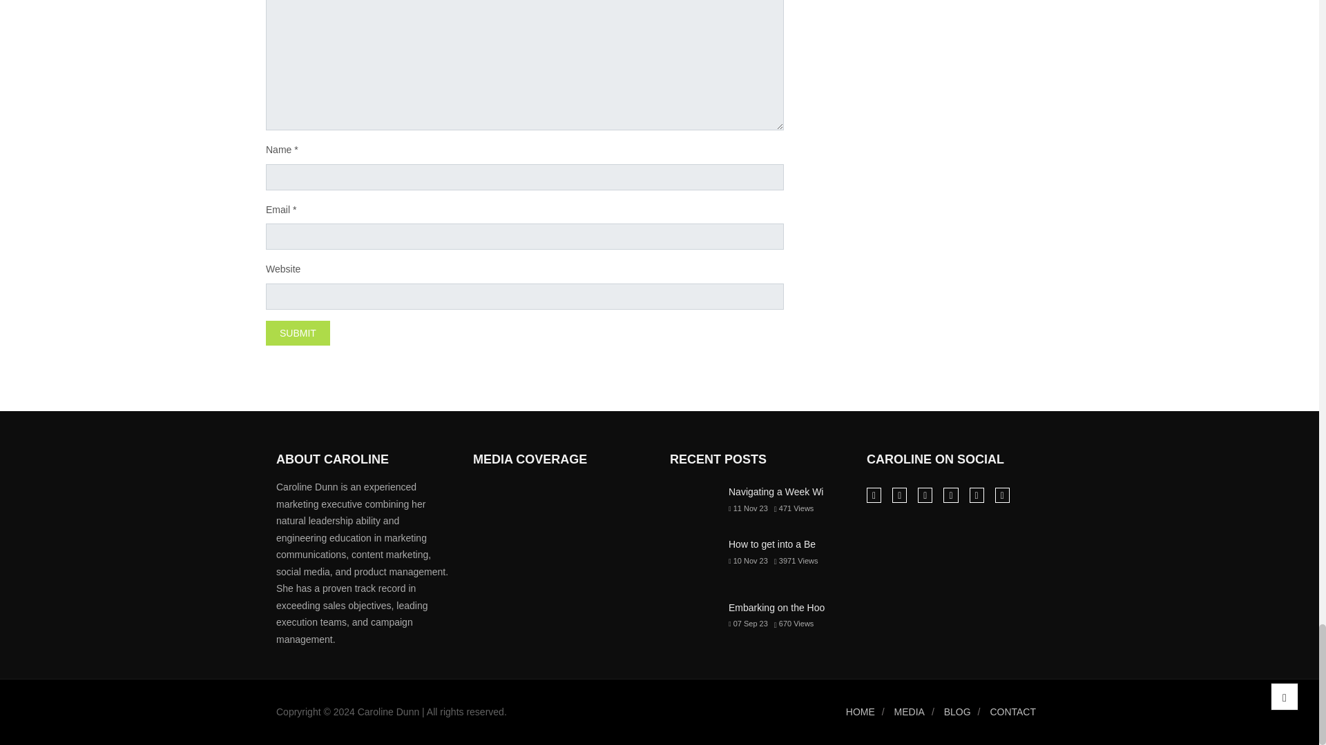 The image size is (1326, 745). What do you see at coordinates (619, 499) in the screenshot?
I see `3 Time Featured Guest on the Pi Cast Show` at bounding box center [619, 499].